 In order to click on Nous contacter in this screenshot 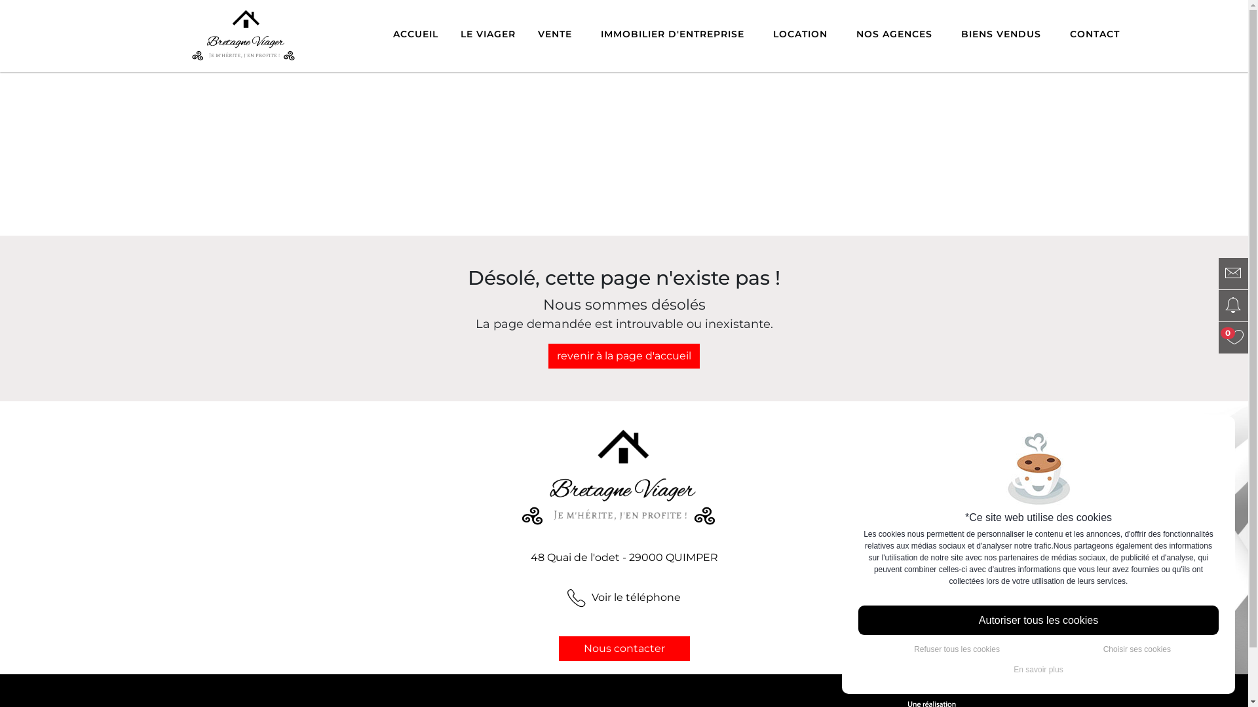, I will do `click(624, 649)`.